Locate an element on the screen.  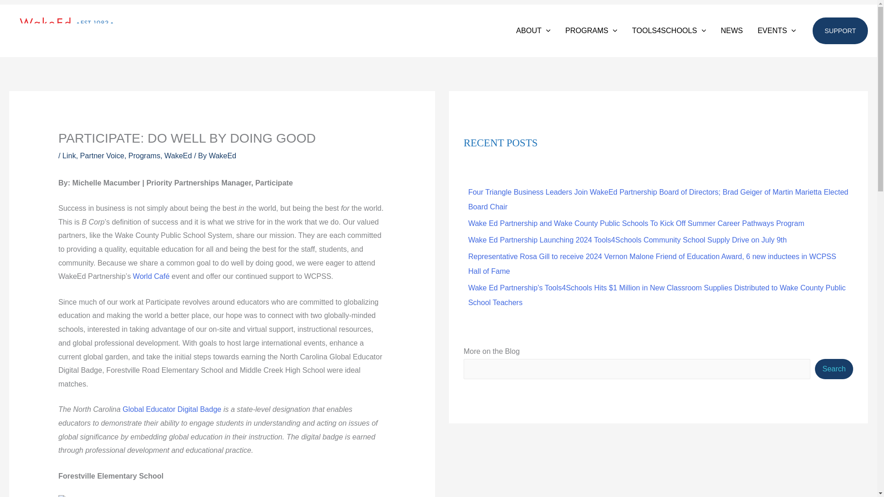
NEWS is located at coordinates (731, 30).